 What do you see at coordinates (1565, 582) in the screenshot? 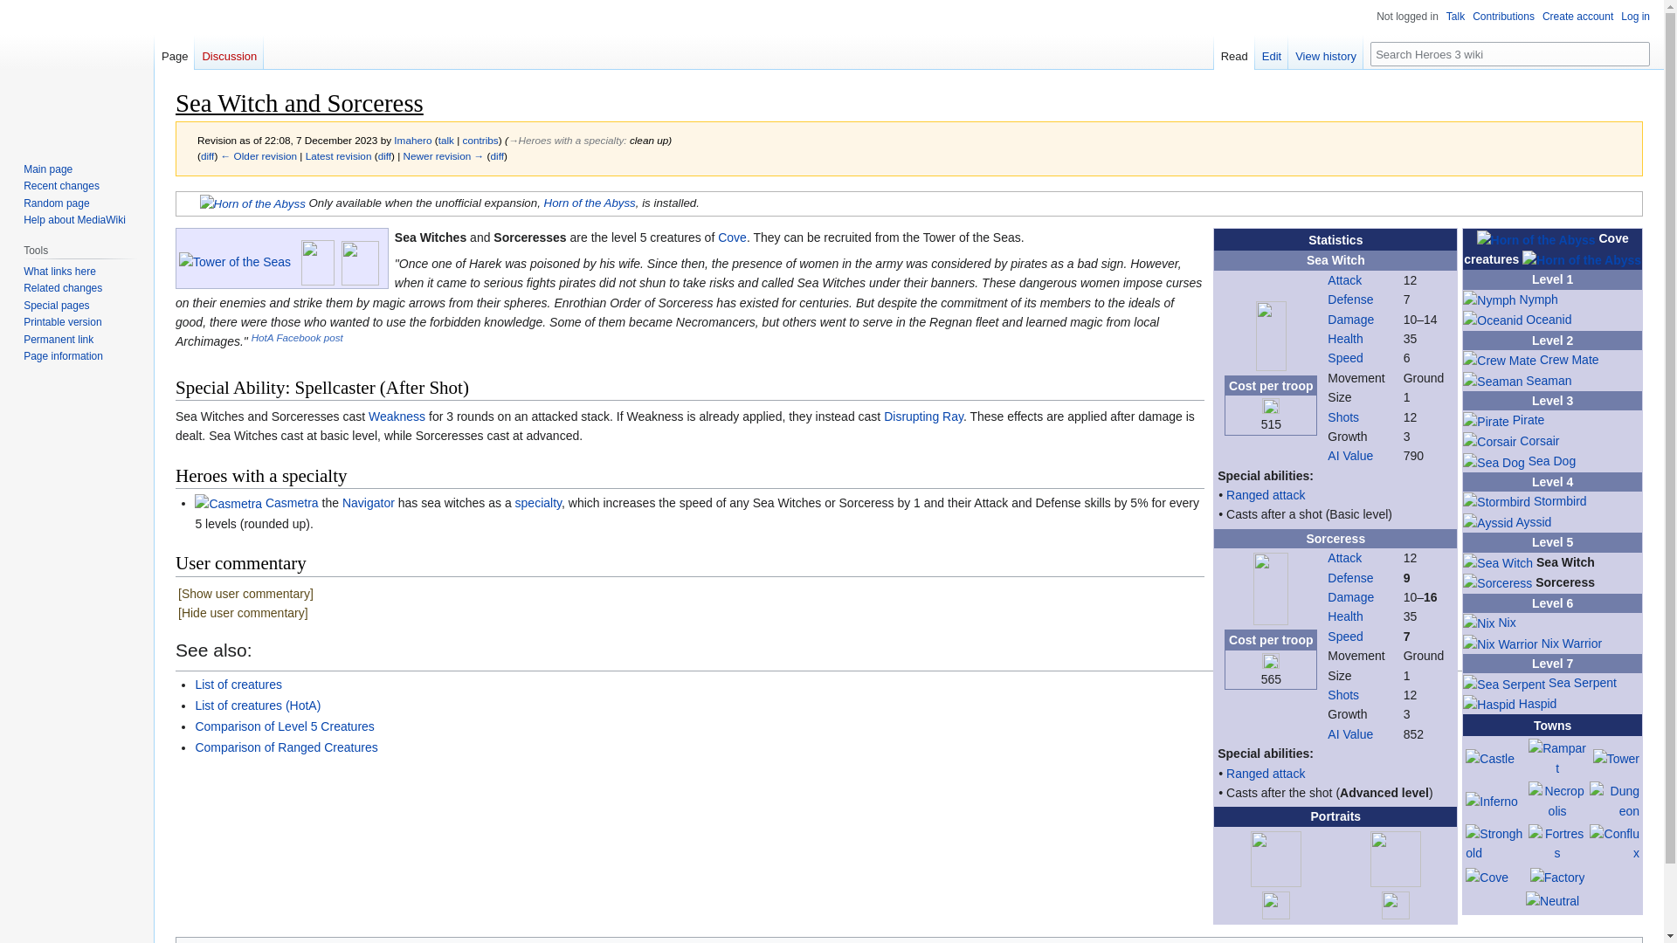
I see `Sorceress` at bounding box center [1565, 582].